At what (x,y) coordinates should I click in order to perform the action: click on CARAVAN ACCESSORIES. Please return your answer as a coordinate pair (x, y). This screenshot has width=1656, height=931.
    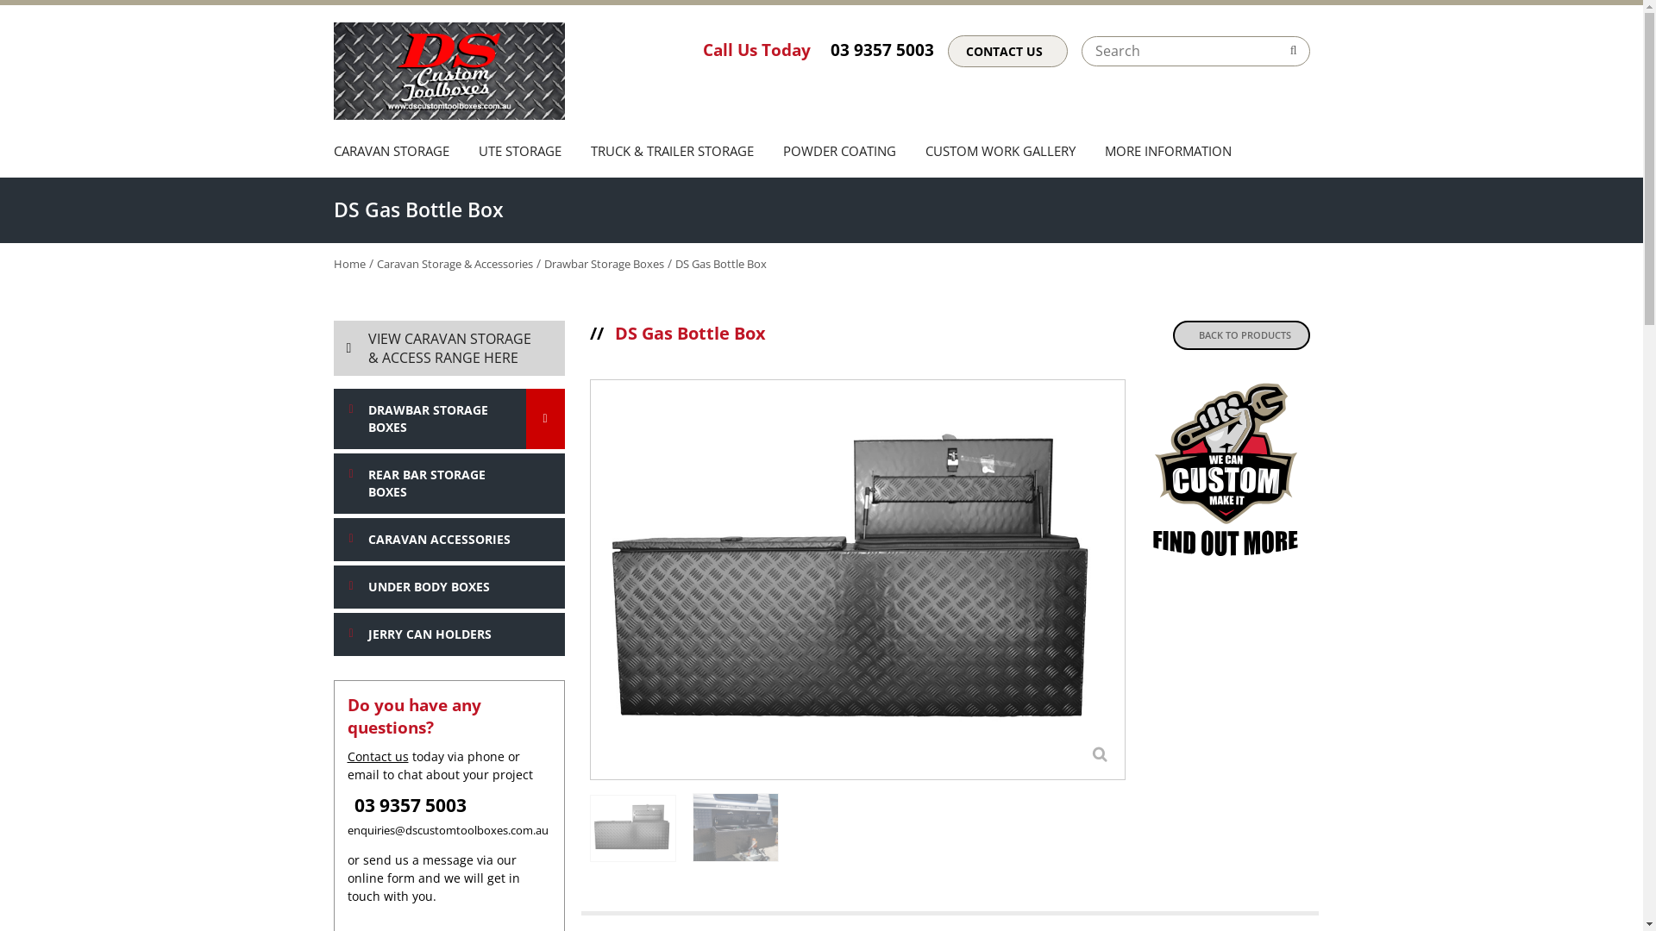
    Looking at the image, I should click on (448, 540).